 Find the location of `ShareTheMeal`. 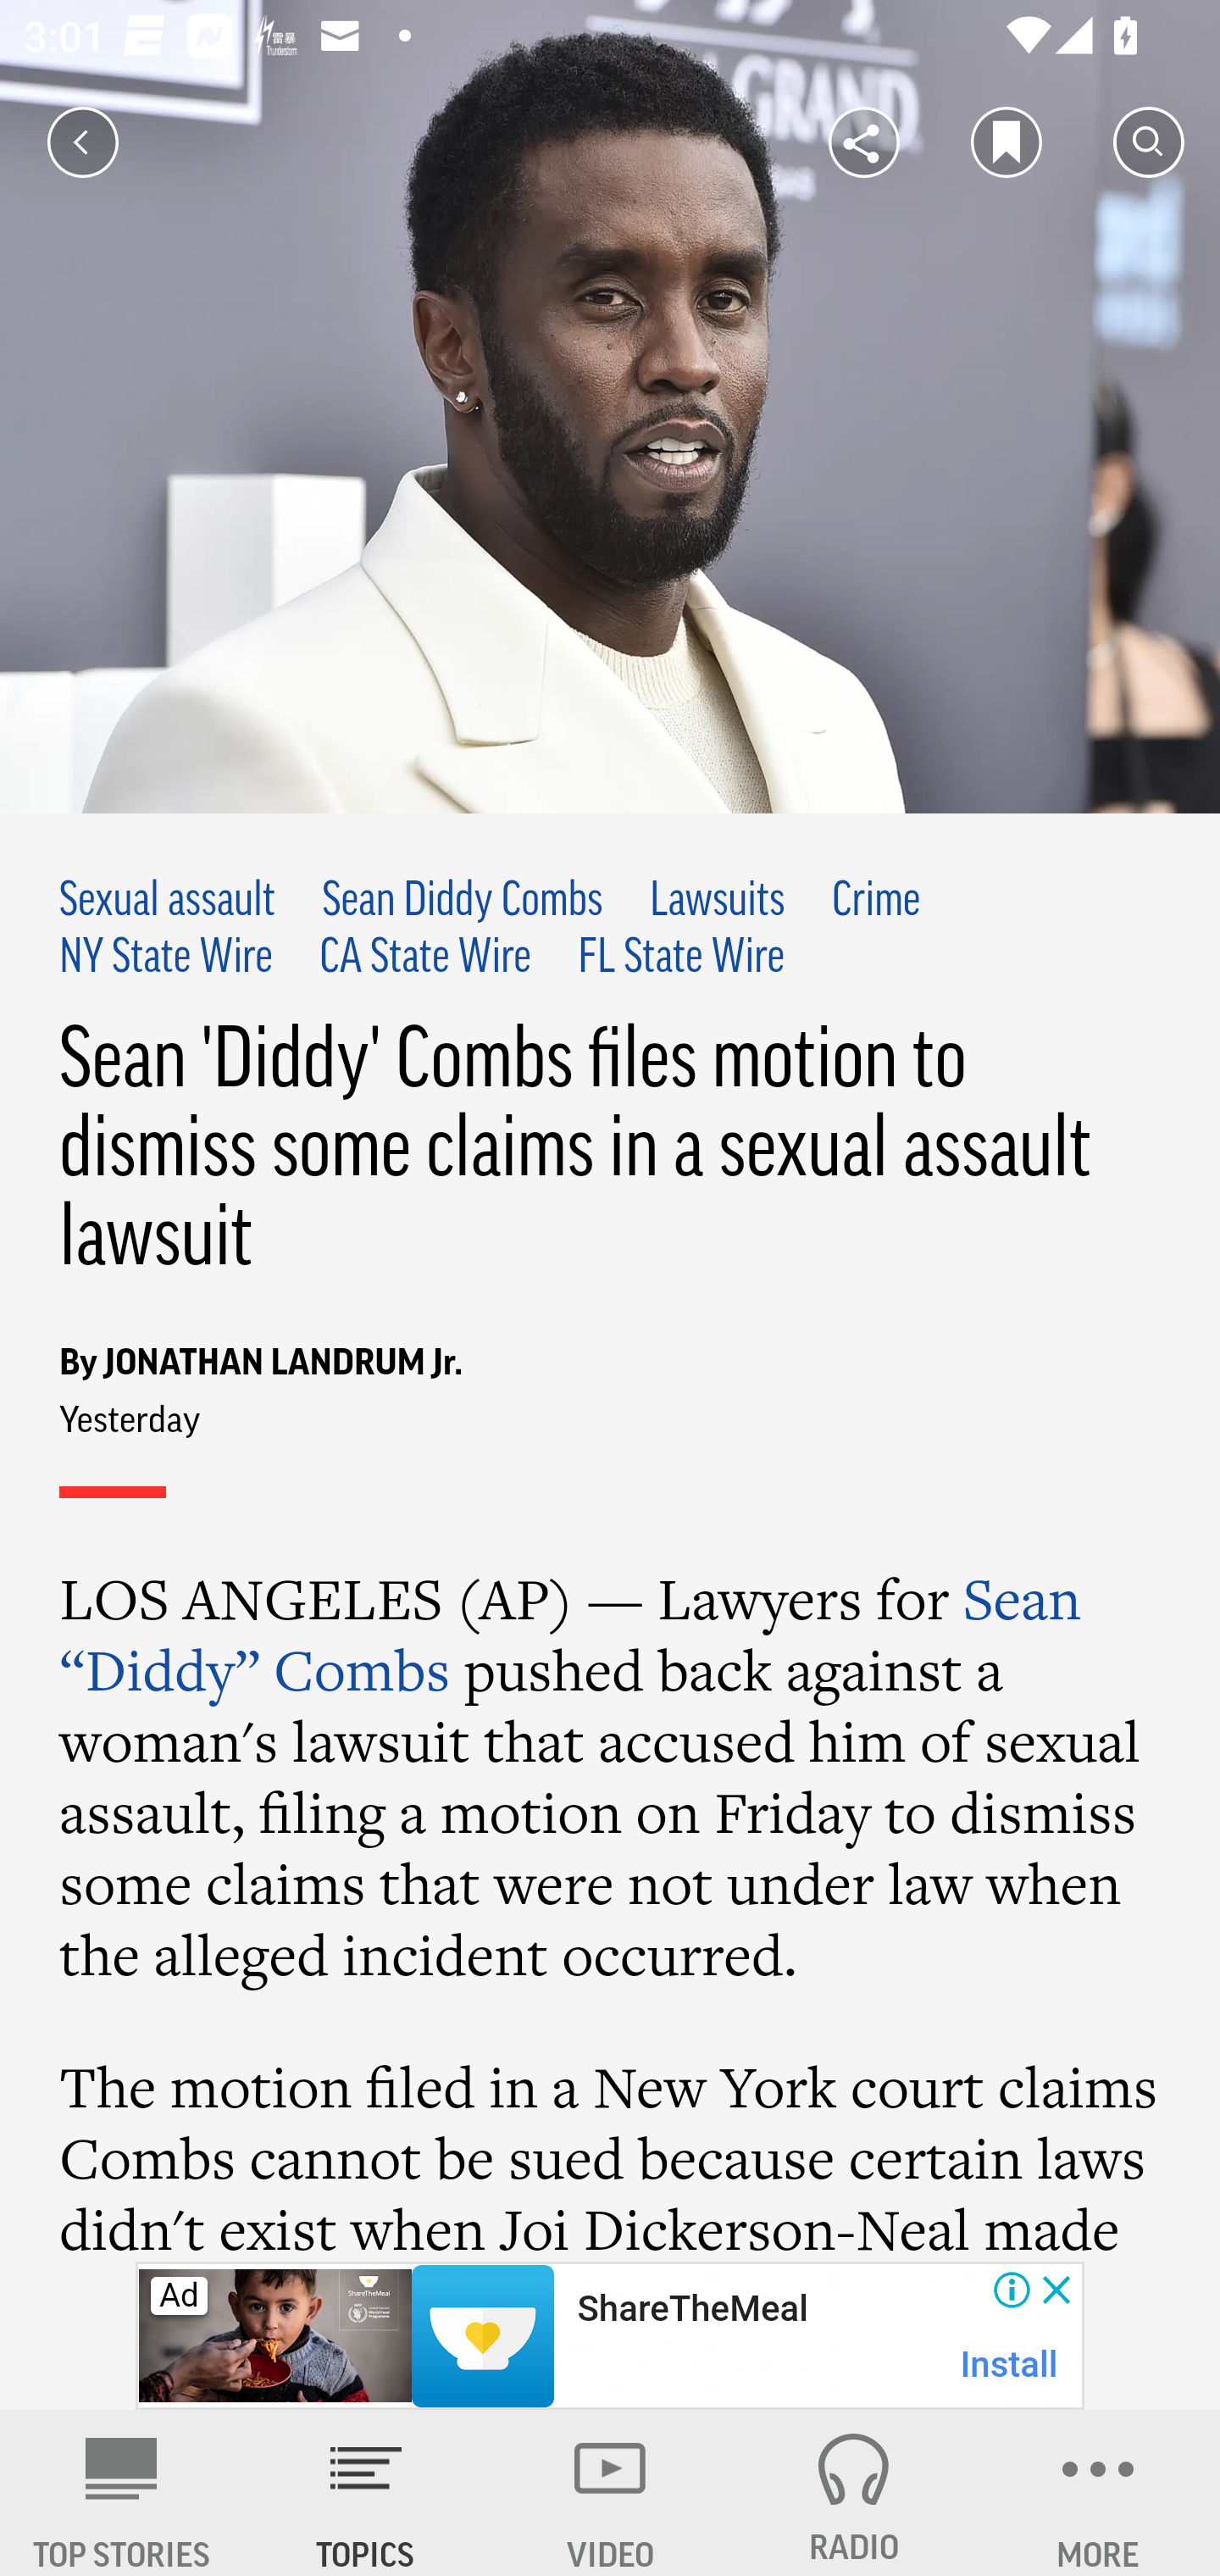

ShareTheMeal is located at coordinates (691, 2309).